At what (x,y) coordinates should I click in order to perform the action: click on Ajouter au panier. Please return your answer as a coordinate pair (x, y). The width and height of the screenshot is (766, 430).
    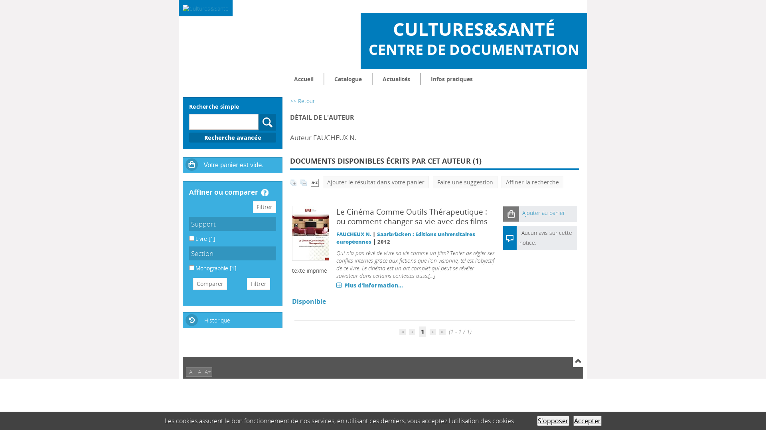
    Looking at the image, I should click on (548, 214).